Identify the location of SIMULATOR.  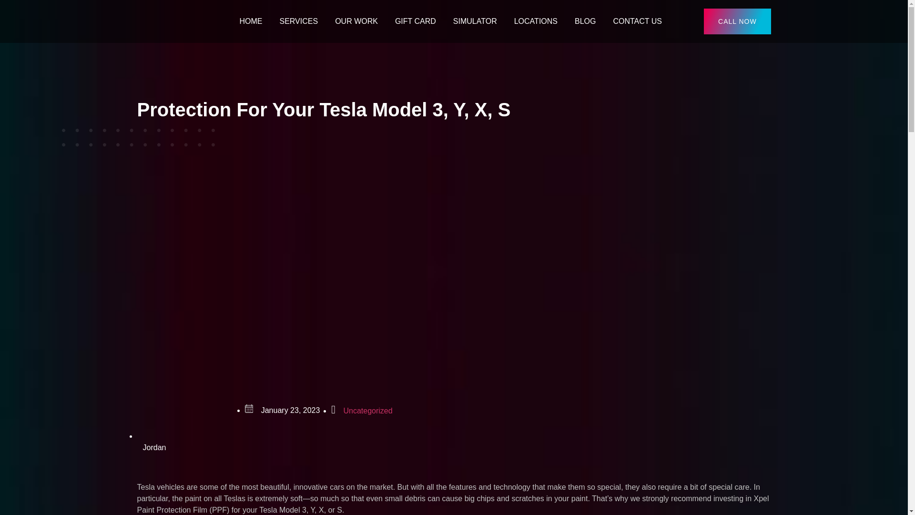
(475, 21).